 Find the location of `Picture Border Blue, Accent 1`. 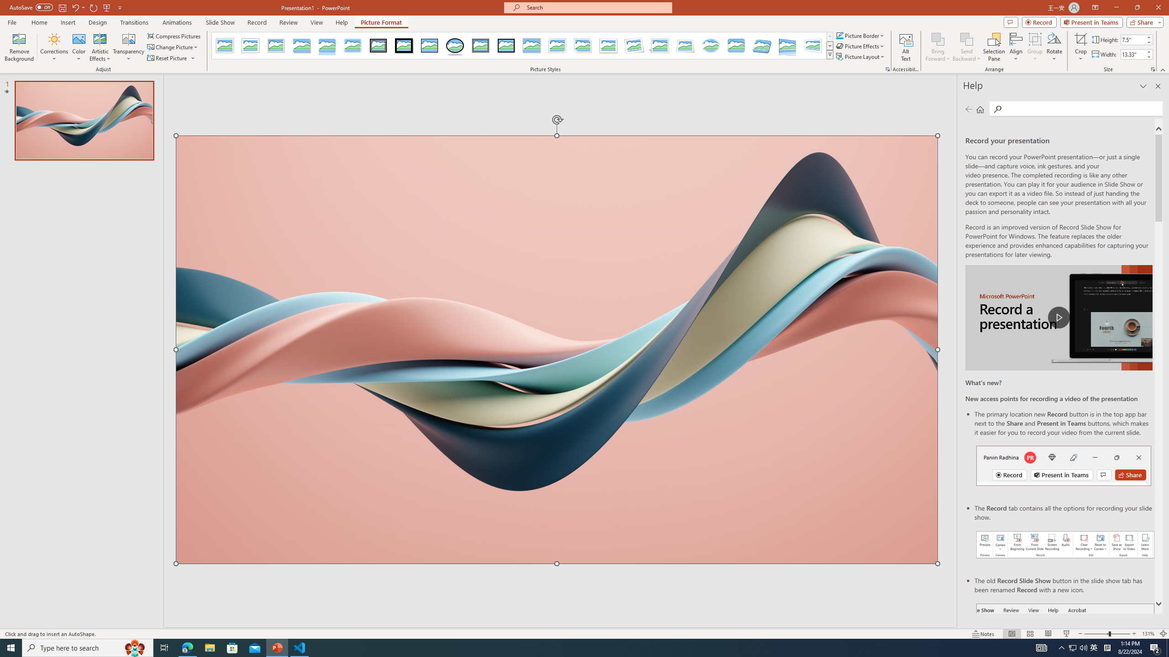

Picture Border Blue, Accent 1 is located at coordinates (839, 36).